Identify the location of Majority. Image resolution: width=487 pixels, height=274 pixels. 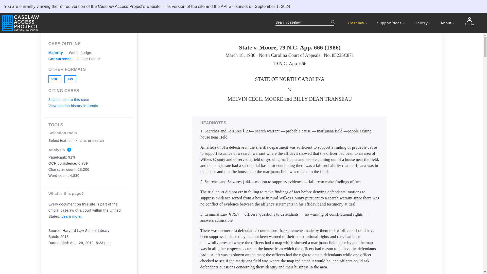
(56, 53).